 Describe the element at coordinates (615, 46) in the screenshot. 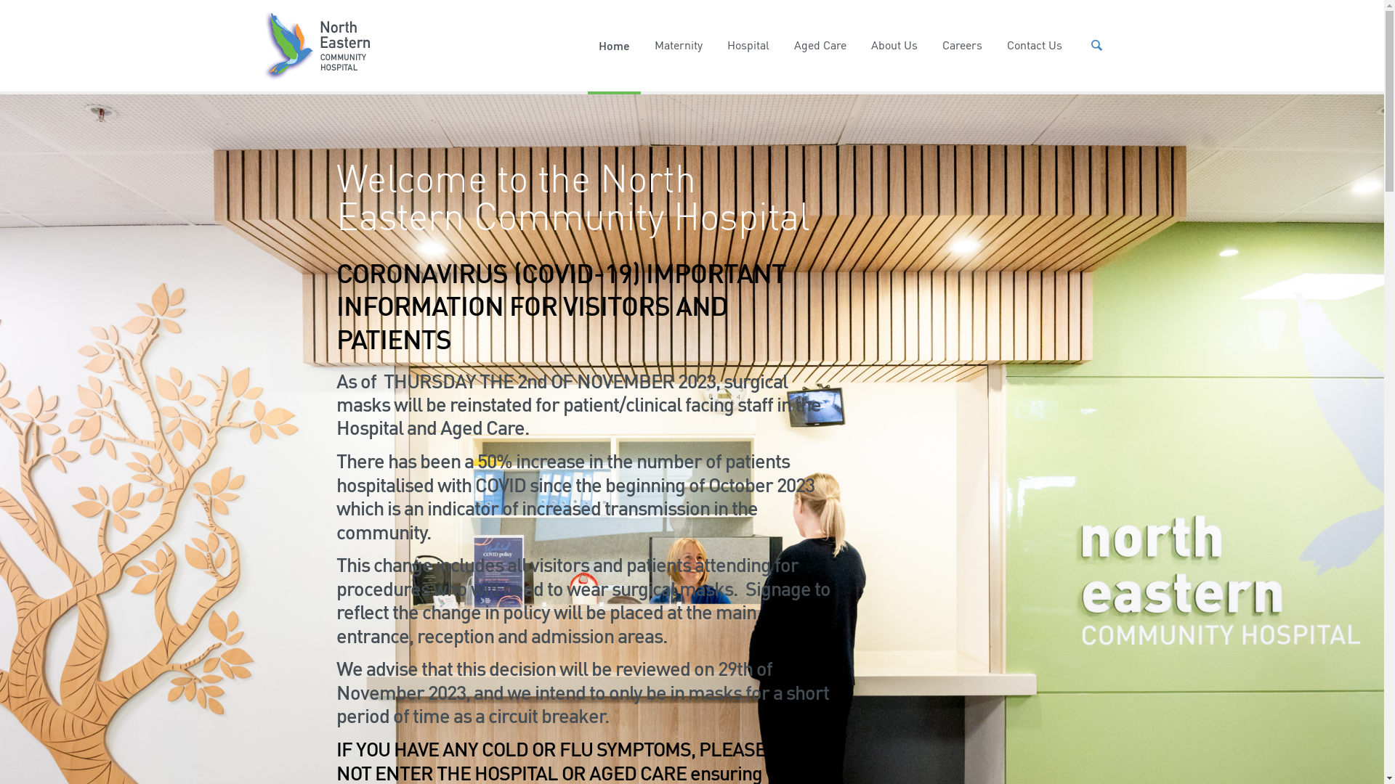

I see `Home` at that location.